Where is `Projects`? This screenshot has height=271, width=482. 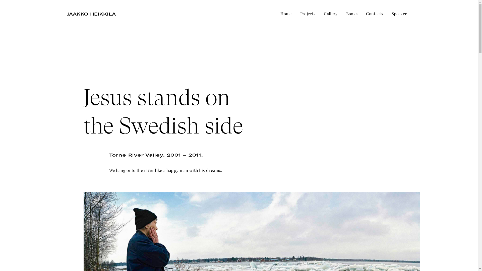 Projects is located at coordinates (308, 14).